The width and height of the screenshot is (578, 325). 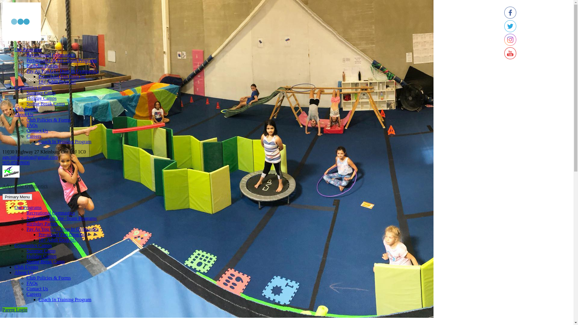 I want to click on Coach In Training Program, so click(x=65, y=141).